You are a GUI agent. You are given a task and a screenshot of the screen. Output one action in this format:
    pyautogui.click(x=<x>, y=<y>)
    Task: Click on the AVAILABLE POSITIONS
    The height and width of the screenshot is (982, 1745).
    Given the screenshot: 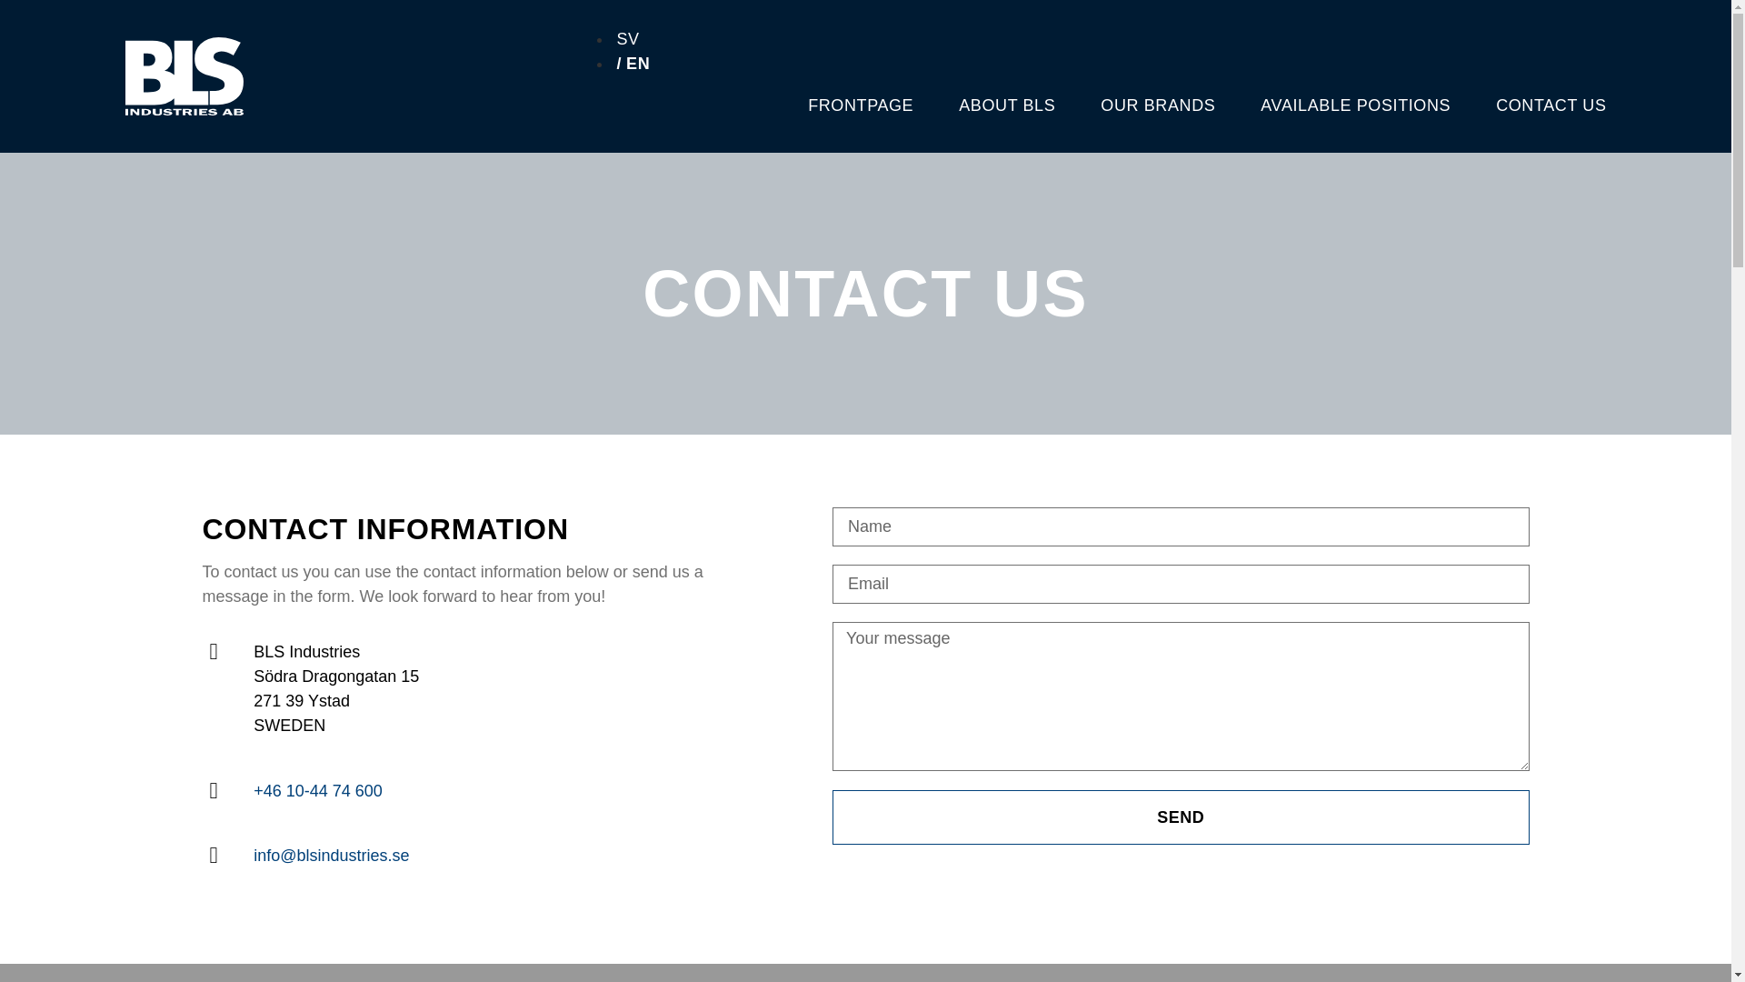 What is the action you would take?
    pyautogui.click(x=1354, y=105)
    